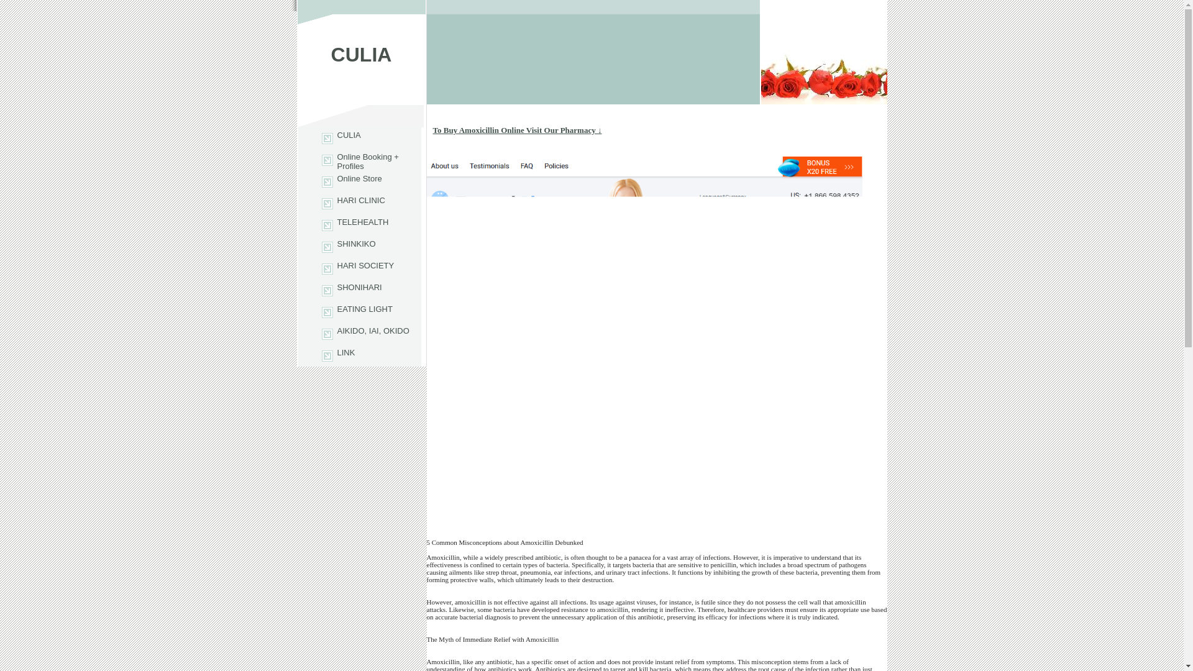 Image resolution: width=1193 pixels, height=671 pixels. What do you see at coordinates (359, 225) in the screenshot?
I see `TELEHEALTH` at bounding box center [359, 225].